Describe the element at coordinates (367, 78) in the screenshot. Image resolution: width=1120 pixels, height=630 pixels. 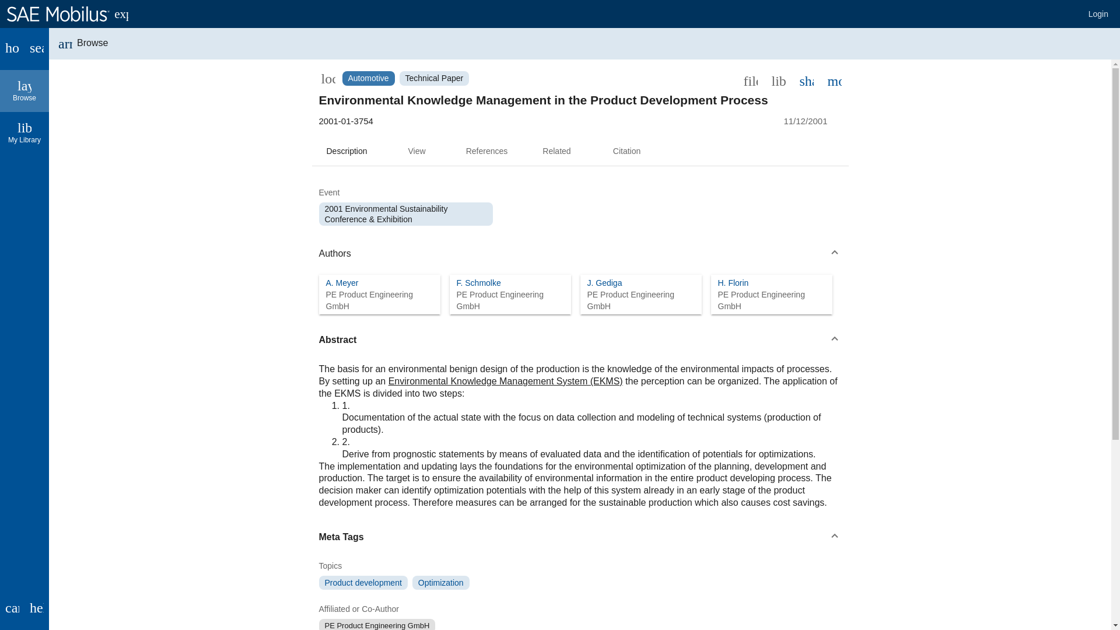
I see `Automotive` at that location.